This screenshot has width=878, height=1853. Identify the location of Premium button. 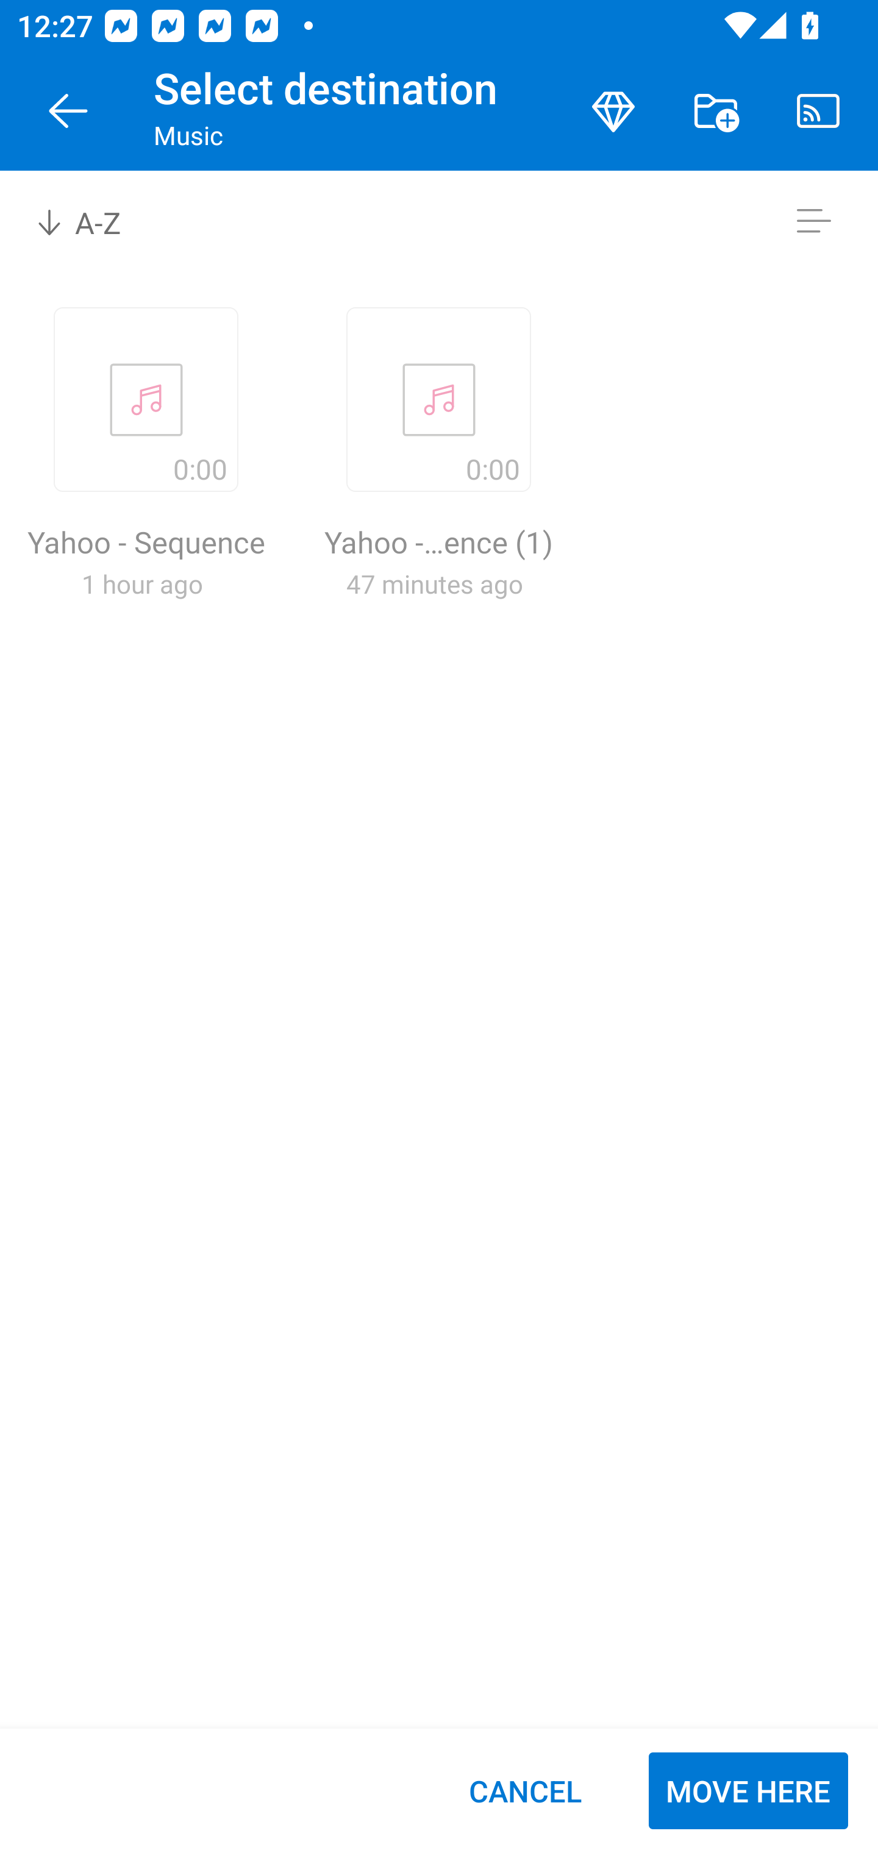
(613, 111).